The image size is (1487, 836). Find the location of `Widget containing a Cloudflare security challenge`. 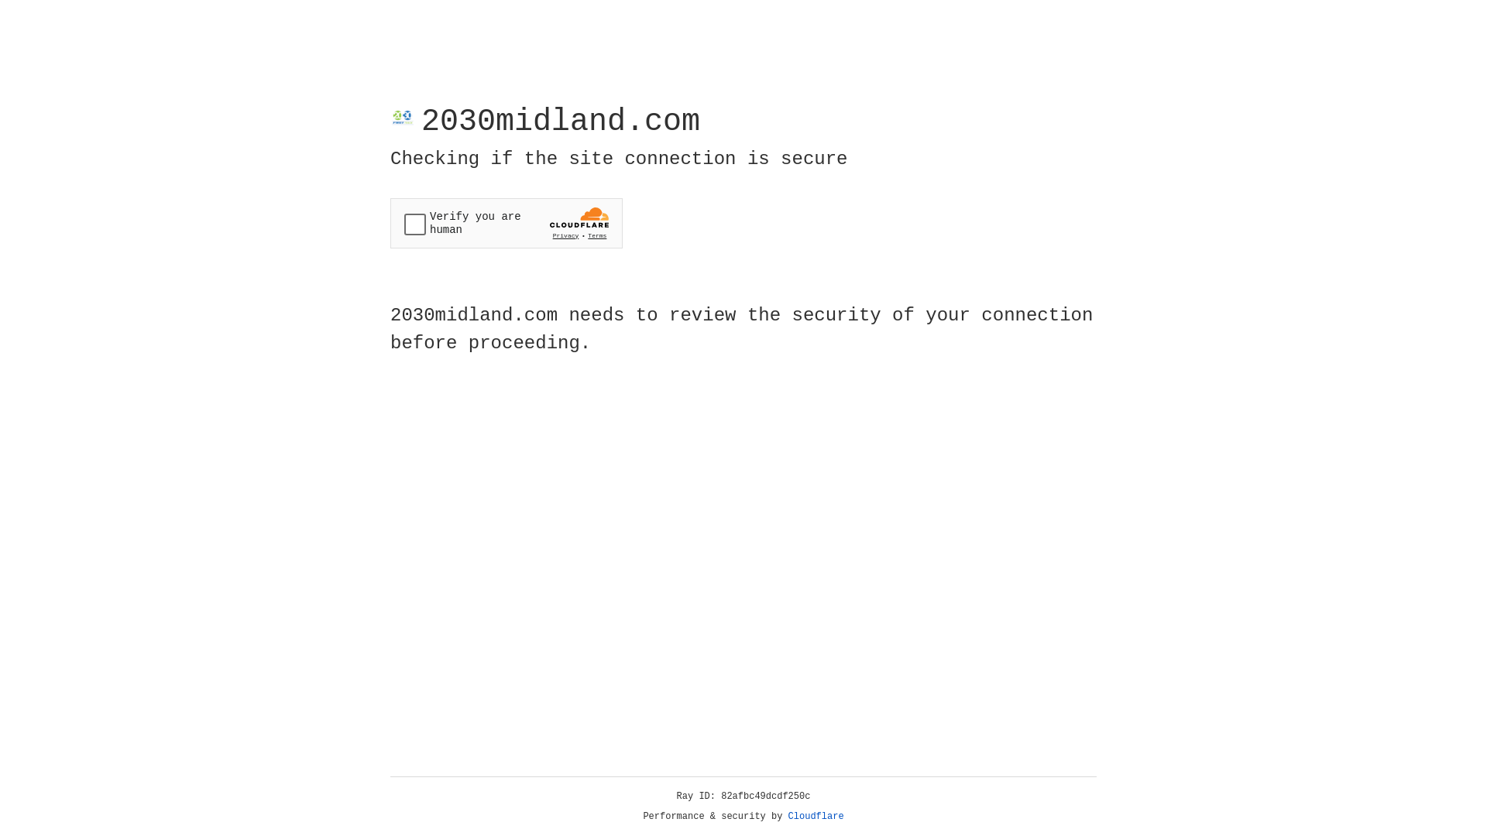

Widget containing a Cloudflare security challenge is located at coordinates (507, 223).